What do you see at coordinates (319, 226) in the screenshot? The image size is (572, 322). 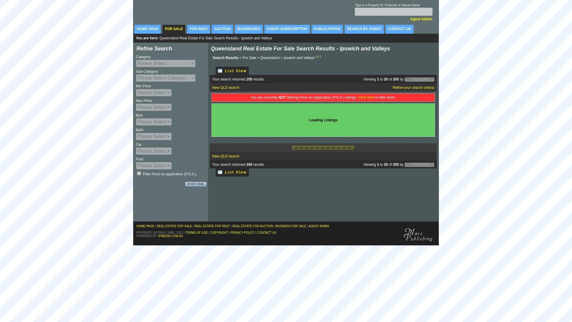 I see `AGENT ADMIN` at bounding box center [319, 226].